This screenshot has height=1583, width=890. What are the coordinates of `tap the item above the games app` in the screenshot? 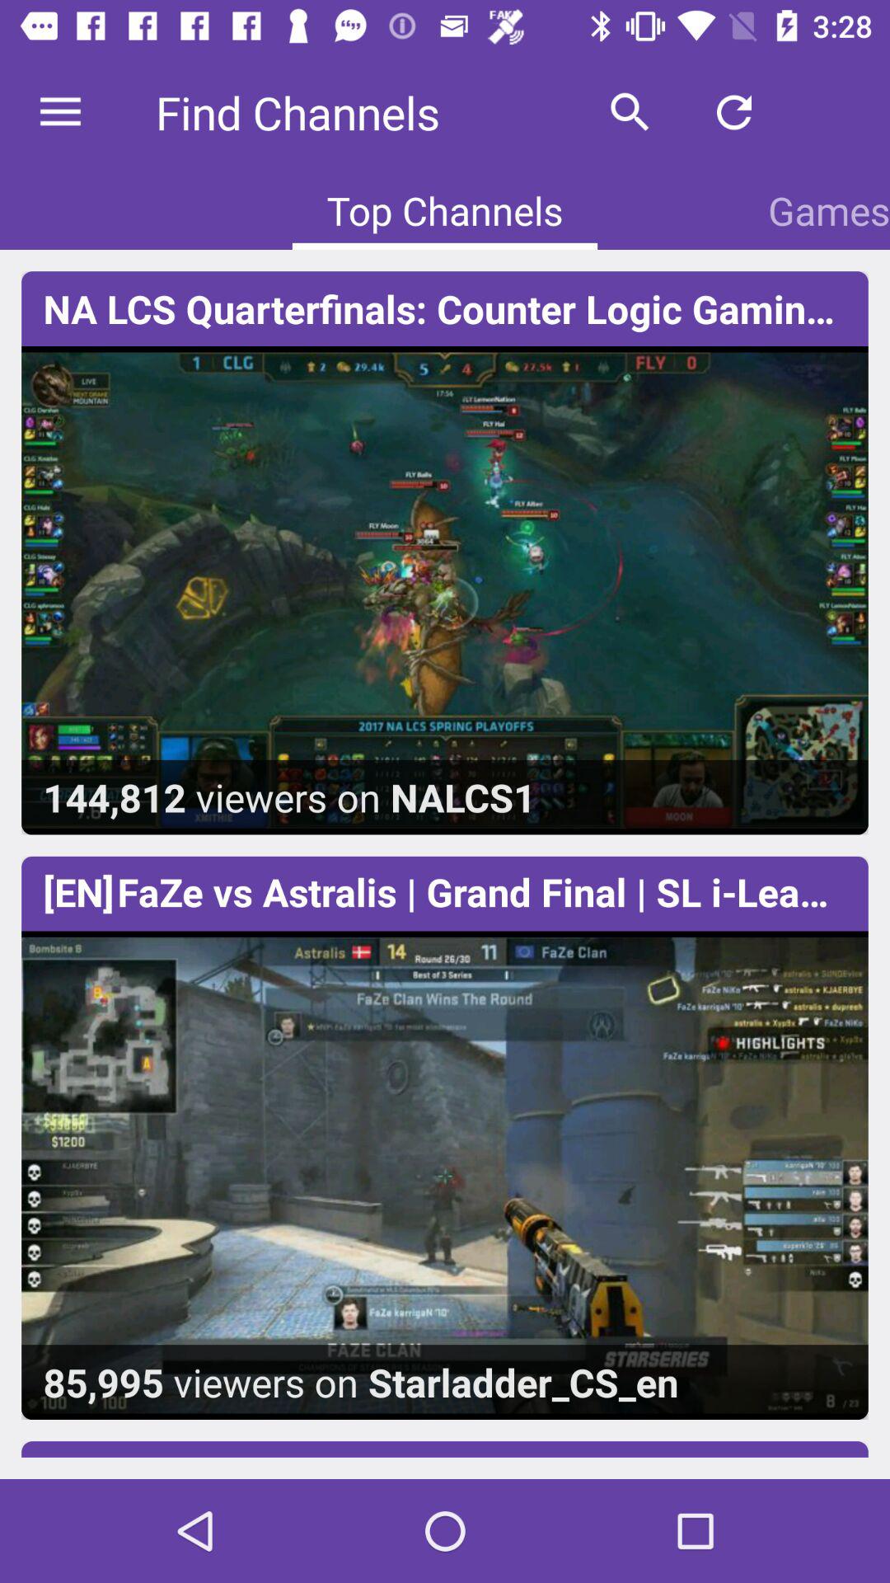 It's located at (837, 112).